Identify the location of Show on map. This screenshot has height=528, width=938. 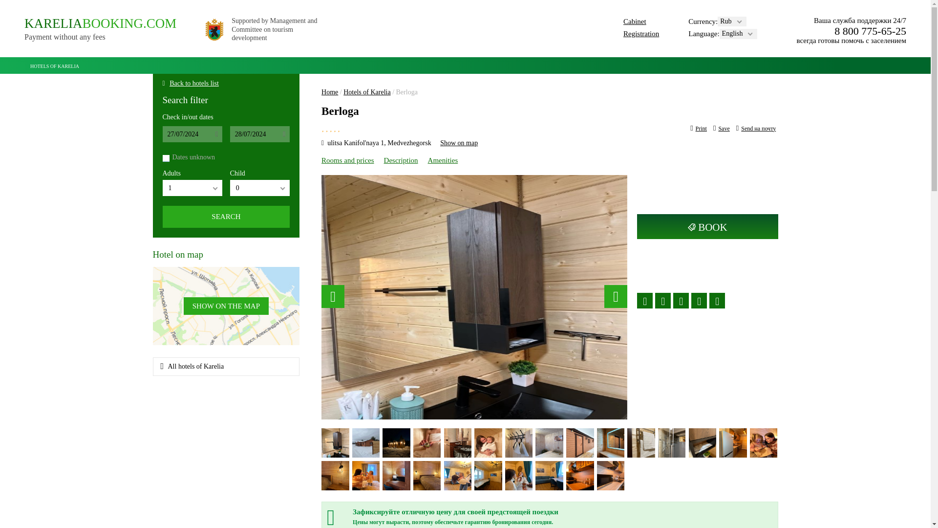
(458, 143).